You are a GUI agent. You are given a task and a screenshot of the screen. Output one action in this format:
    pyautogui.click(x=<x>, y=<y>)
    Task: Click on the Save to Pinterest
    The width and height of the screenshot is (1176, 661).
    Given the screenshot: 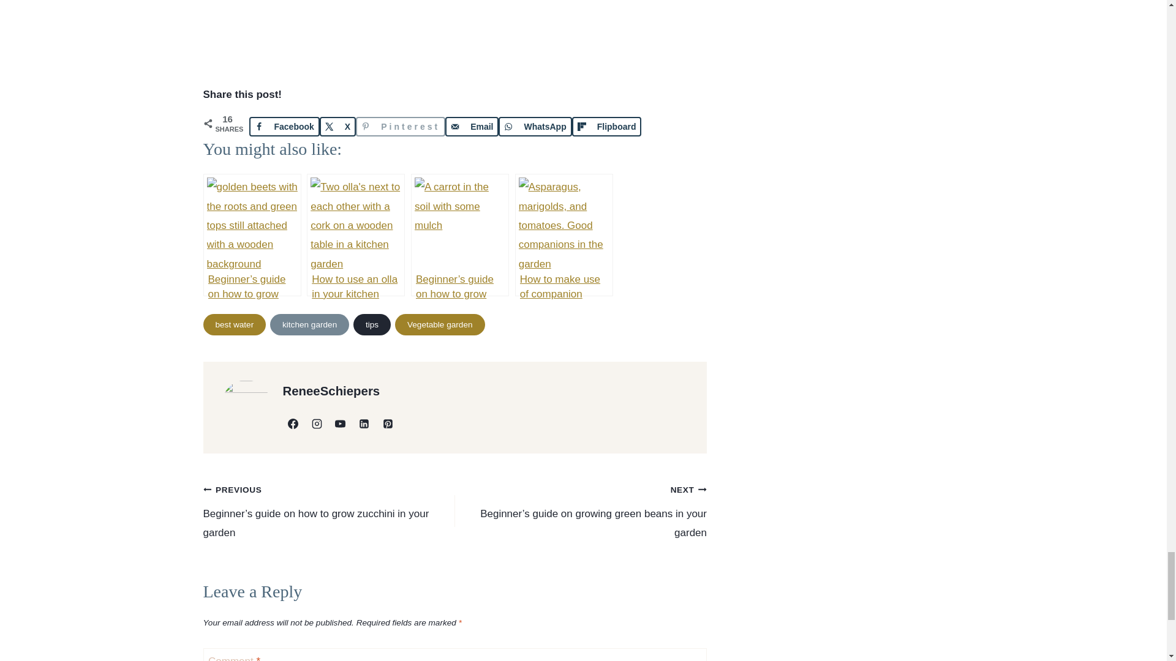 What is the action you would take?
    pyautogui.click(x=401, y=126)
    